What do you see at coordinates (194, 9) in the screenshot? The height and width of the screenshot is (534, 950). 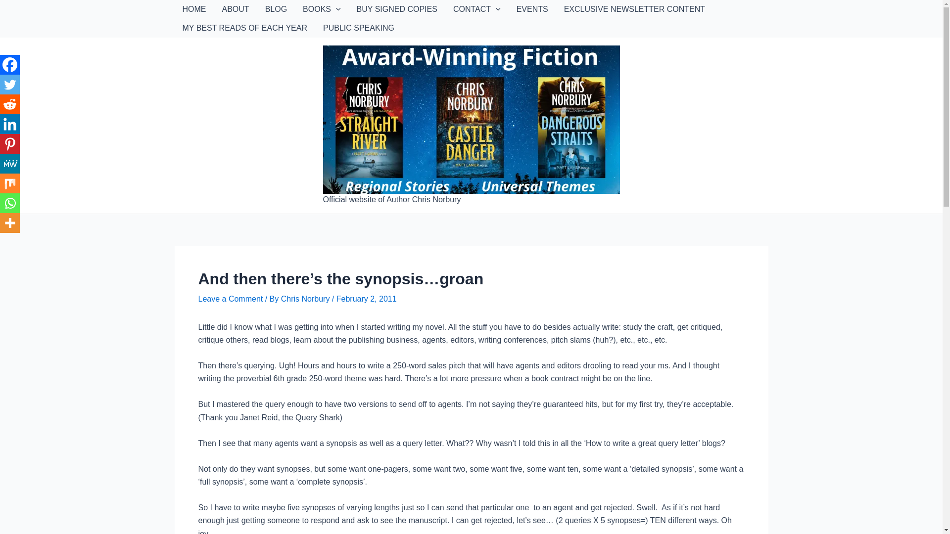 I see `HOME` at bounding box center [194, 9].